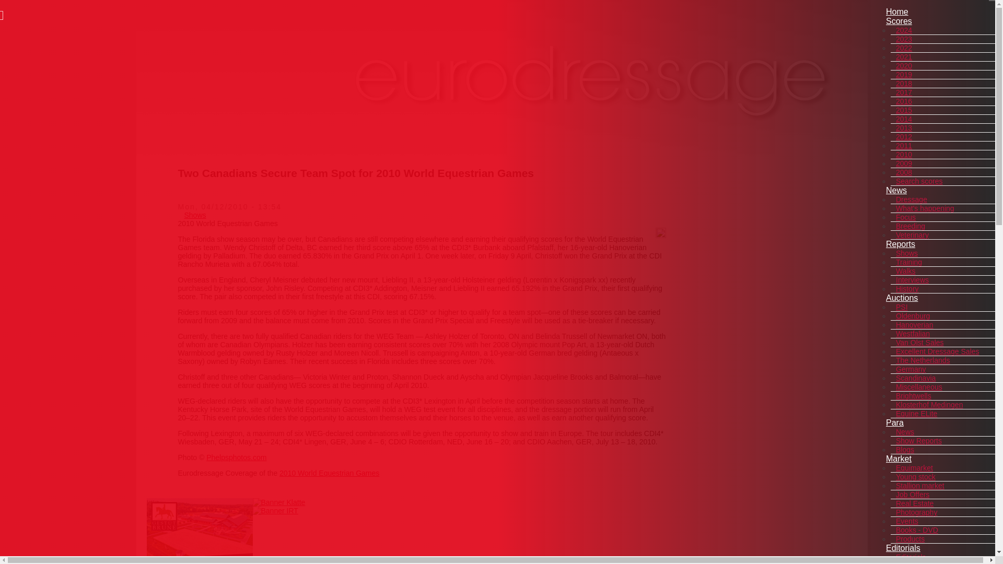  I want to click on 2023, so click(904, 39).